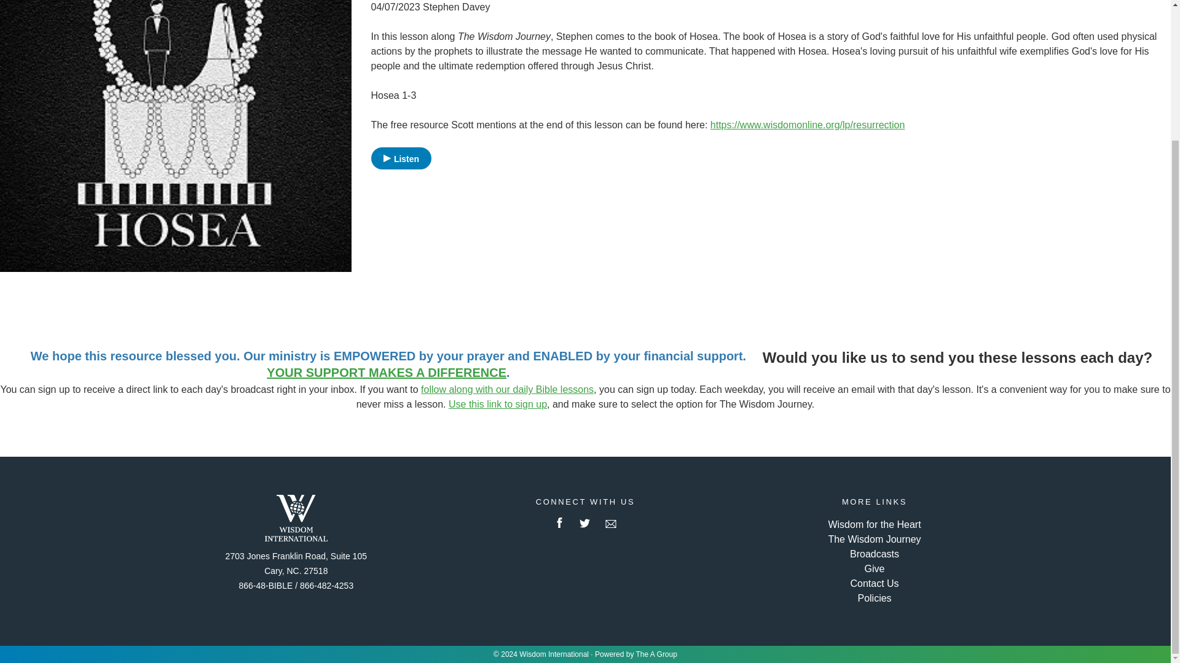  Describe the element at coordinates (386, 372) in the screenshot. I see `YOUR SUPPORT MAKES A DIFFERENCE` at that location.